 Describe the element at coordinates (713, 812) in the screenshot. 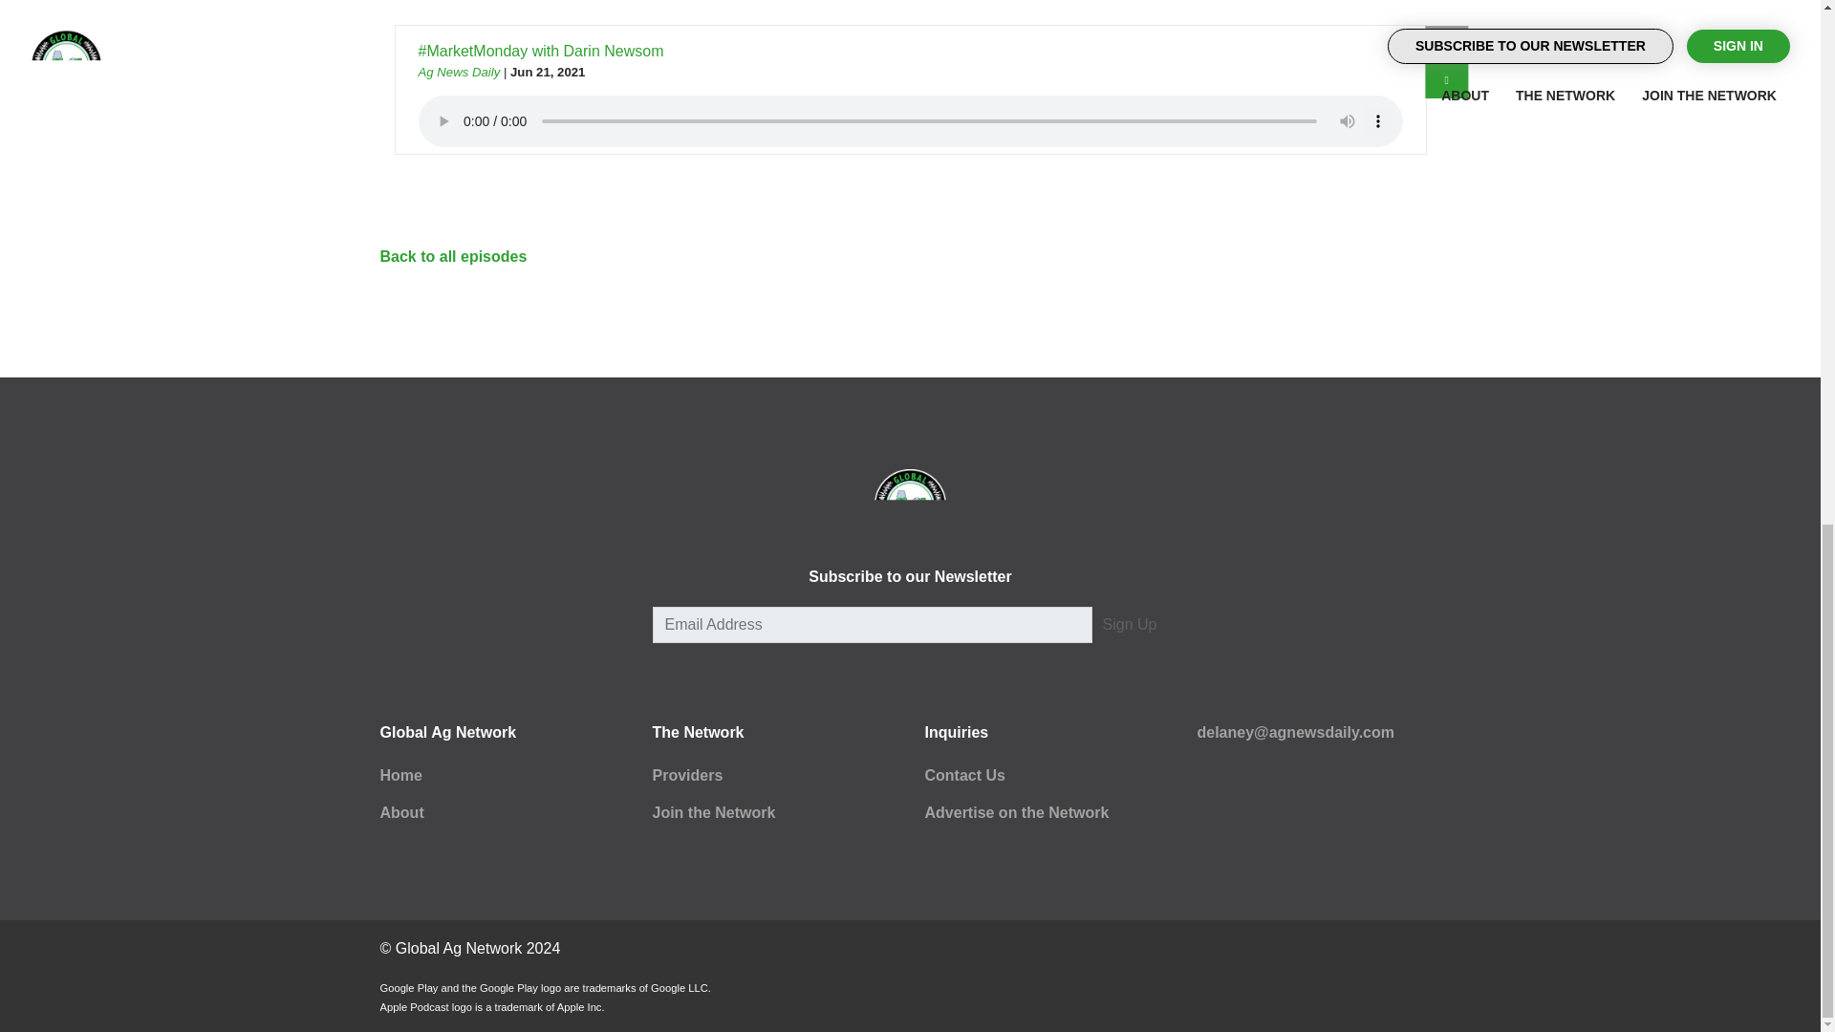

I see `Join the Network` at that location.